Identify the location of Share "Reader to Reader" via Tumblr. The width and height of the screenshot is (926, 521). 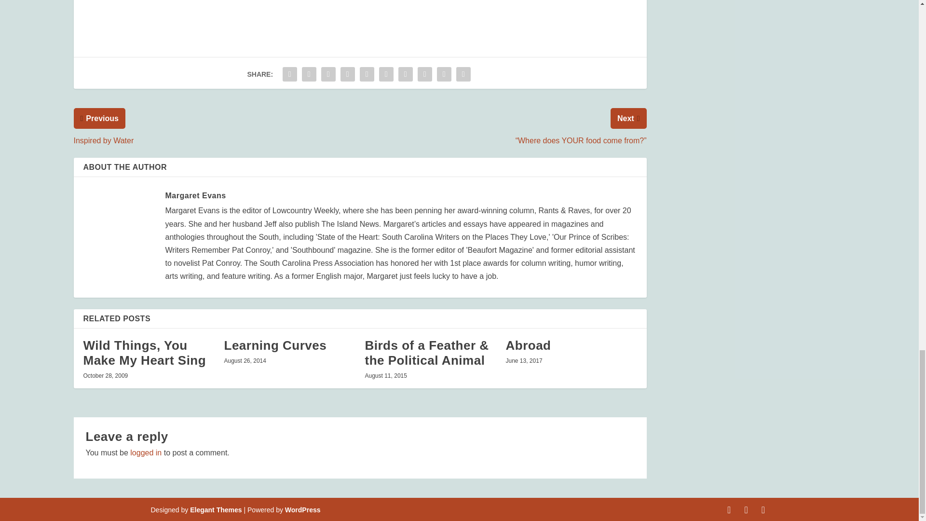
(347, 74).